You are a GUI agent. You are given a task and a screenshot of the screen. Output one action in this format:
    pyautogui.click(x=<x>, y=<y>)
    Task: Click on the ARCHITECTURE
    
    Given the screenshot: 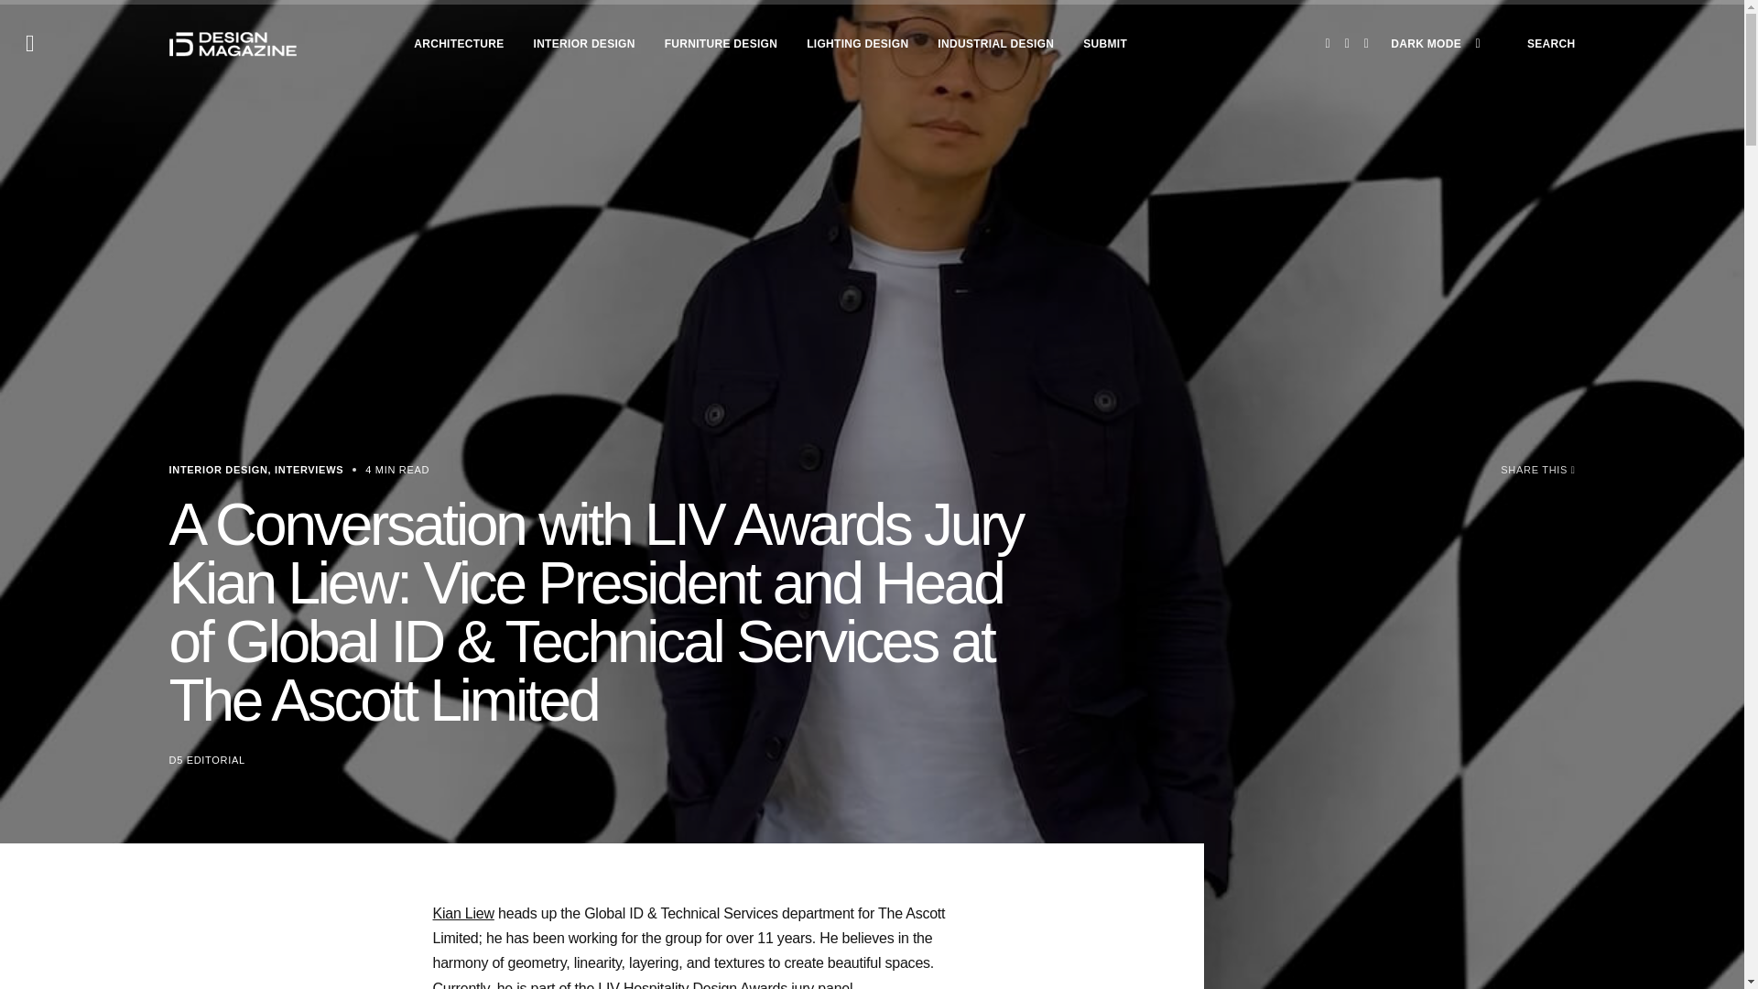 What is the action you would take?
    pyautogui.click(x=458, y=44)
    